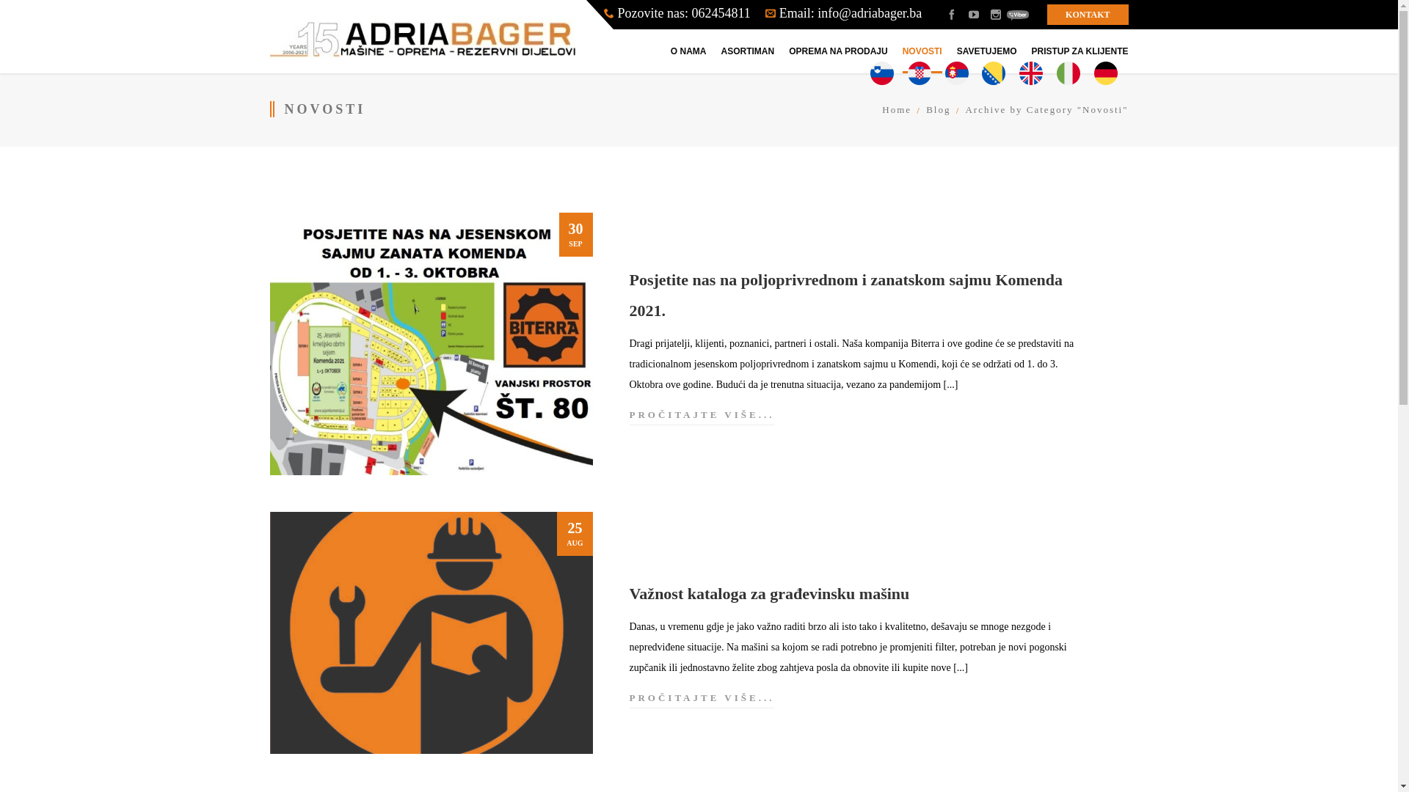 Image resolution: width=1409 pixels, height=792 pixels. Describe the element at coordinates (424, 37) in the screenshot. I see `Adriabager BA` at that location.